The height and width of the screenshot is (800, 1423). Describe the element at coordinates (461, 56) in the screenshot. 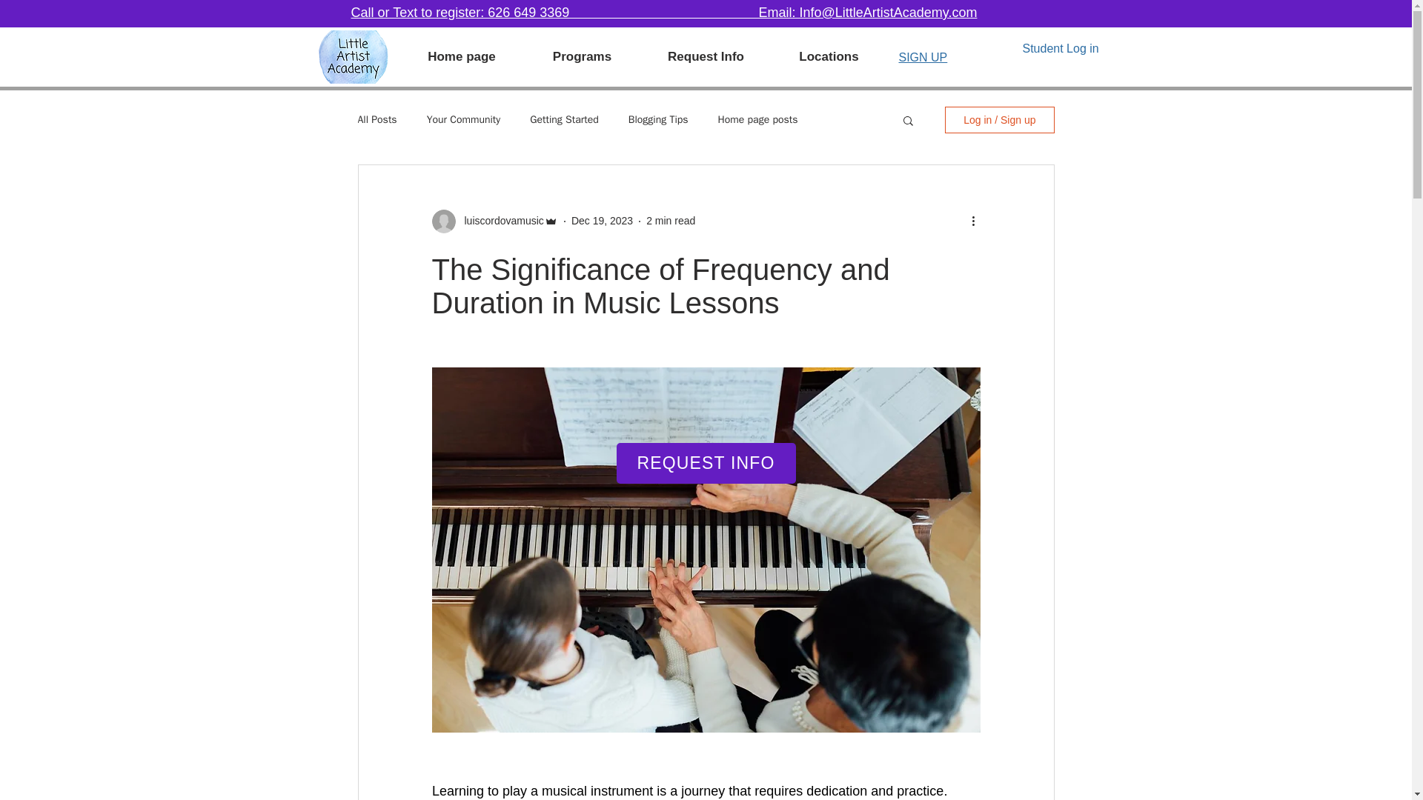

I see `Home page` at that location.